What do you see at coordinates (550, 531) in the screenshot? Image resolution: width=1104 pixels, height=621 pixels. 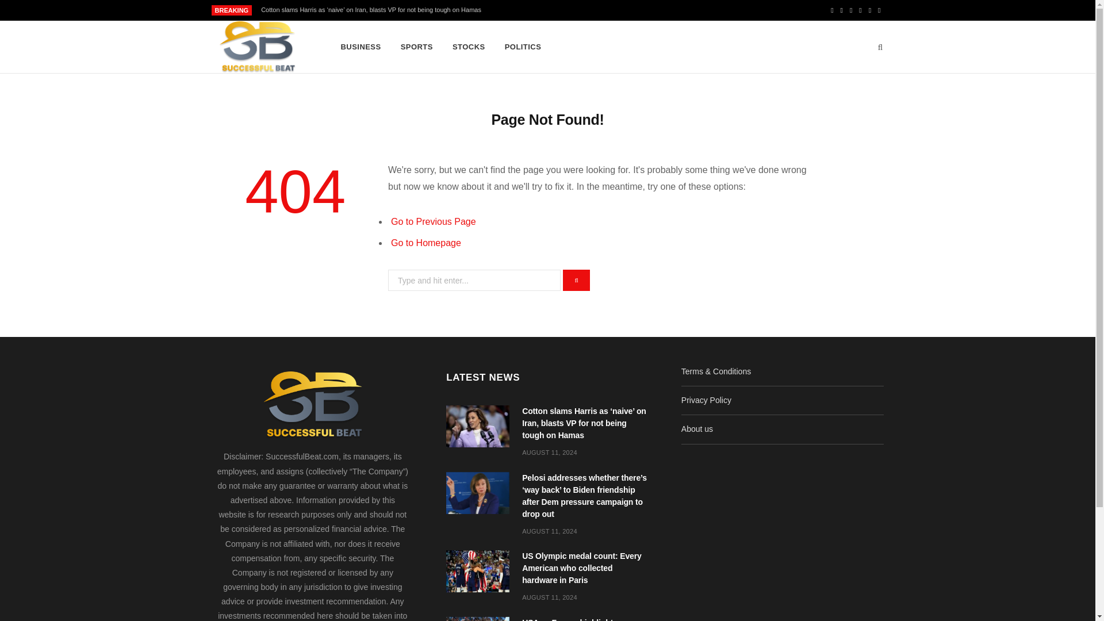 I see `AUGUST 11, 2024` at bounding box center [550, 531].